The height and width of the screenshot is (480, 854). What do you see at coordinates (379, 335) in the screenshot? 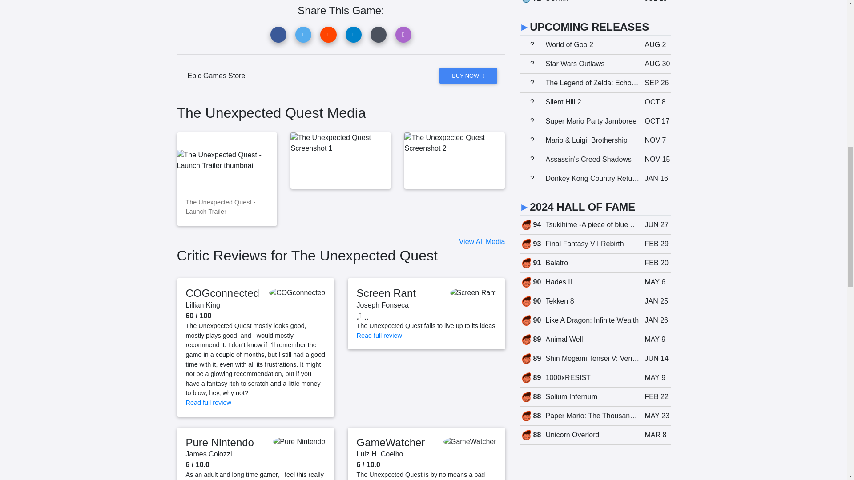
I see `Read full review` at bounding box center [379, 335].